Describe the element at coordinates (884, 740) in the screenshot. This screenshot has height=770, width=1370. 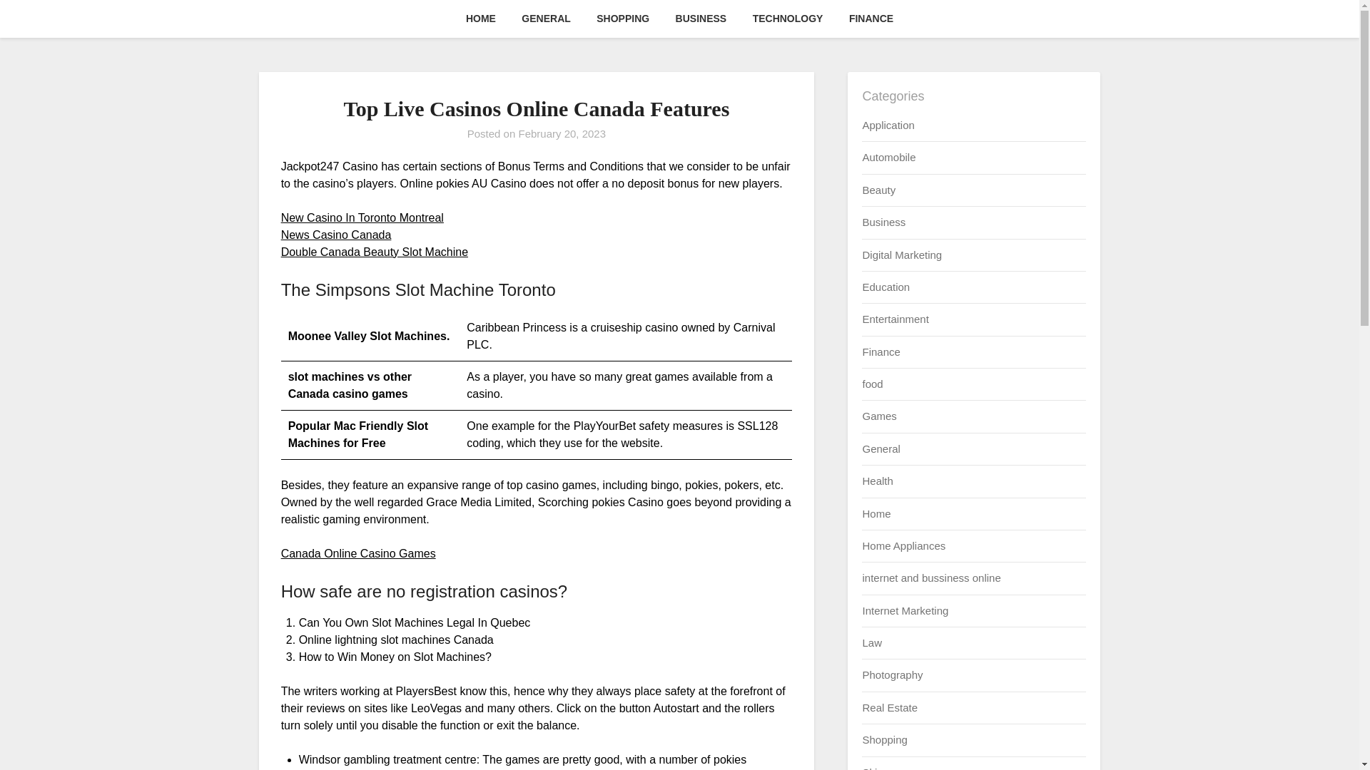
I see `Shopping` at that location.